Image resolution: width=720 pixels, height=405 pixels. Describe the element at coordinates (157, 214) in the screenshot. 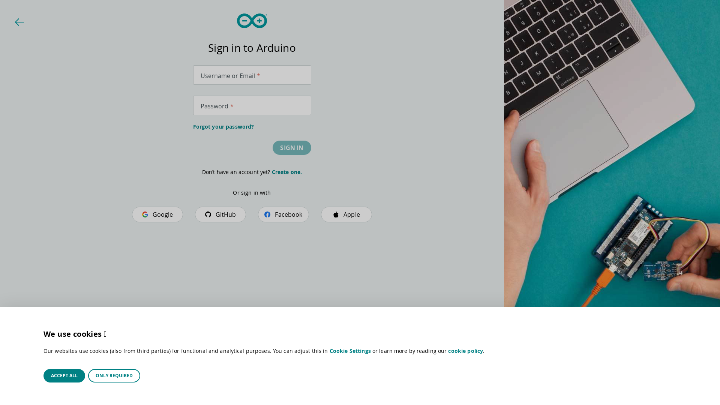

I see `Google` at that location.